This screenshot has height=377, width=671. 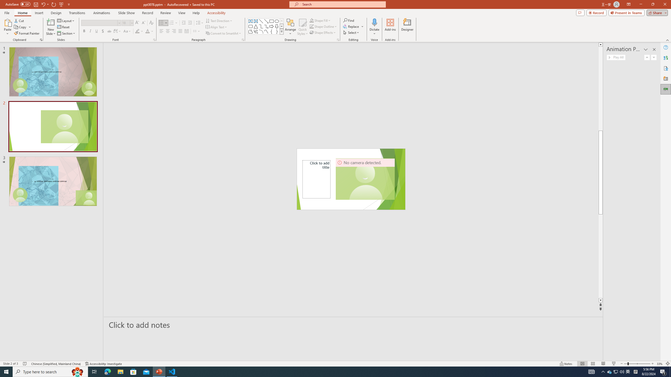 I want to click on Page up, so click(x=600, y=88).